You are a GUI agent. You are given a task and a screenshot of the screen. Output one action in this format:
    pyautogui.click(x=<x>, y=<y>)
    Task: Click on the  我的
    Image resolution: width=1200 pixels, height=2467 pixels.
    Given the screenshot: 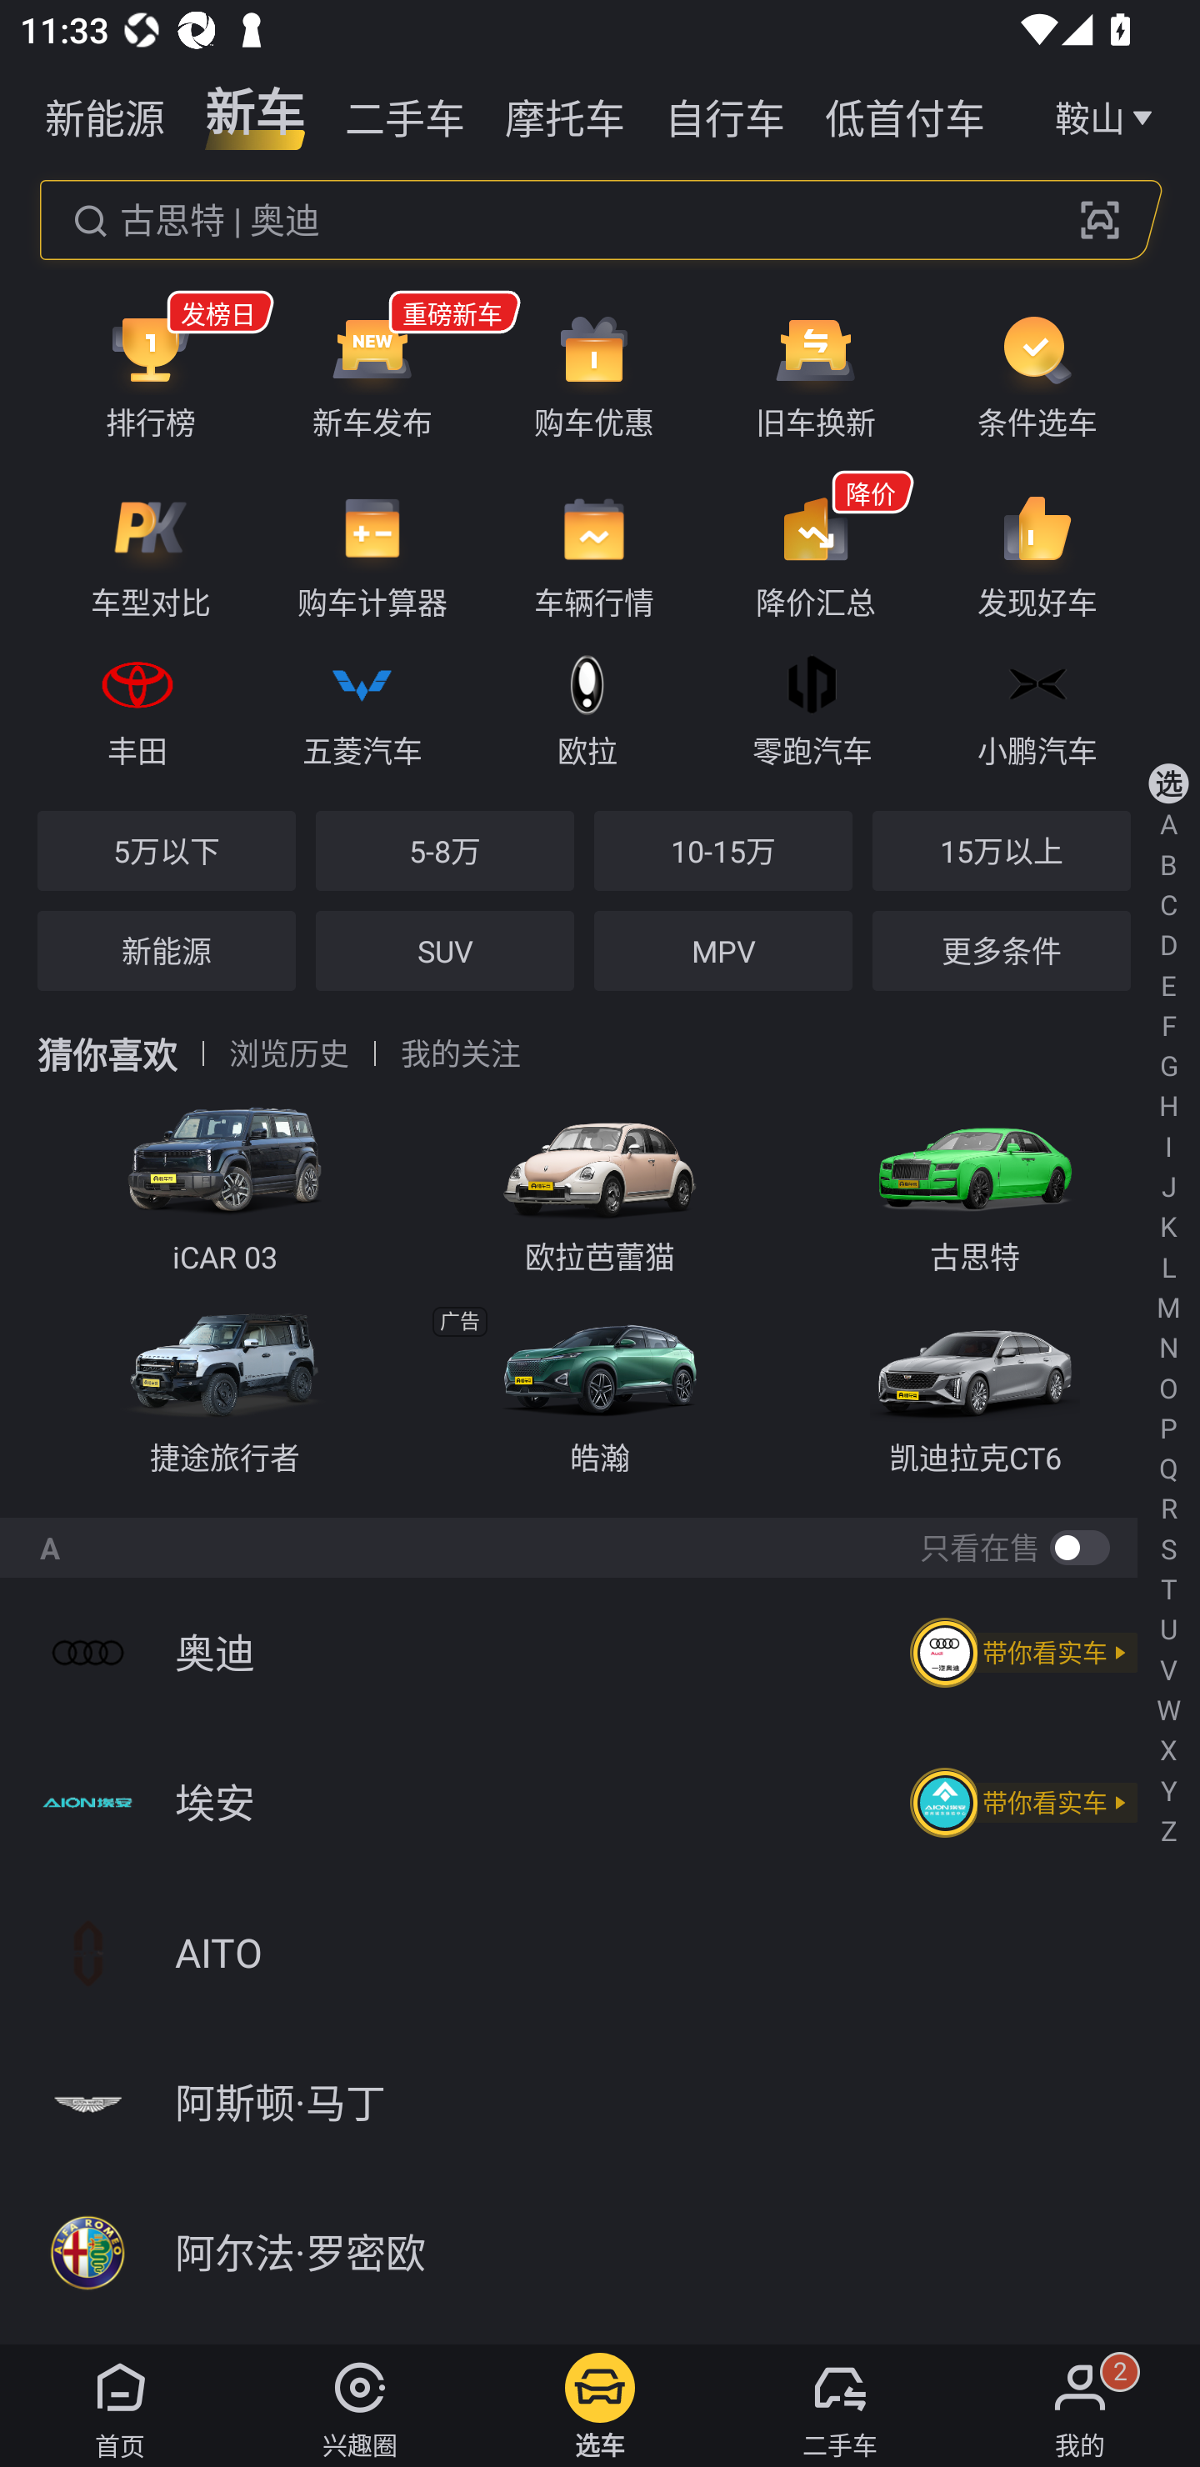 What is the action you would take?
    pyautogui.click(x=1080, y=2405)
    